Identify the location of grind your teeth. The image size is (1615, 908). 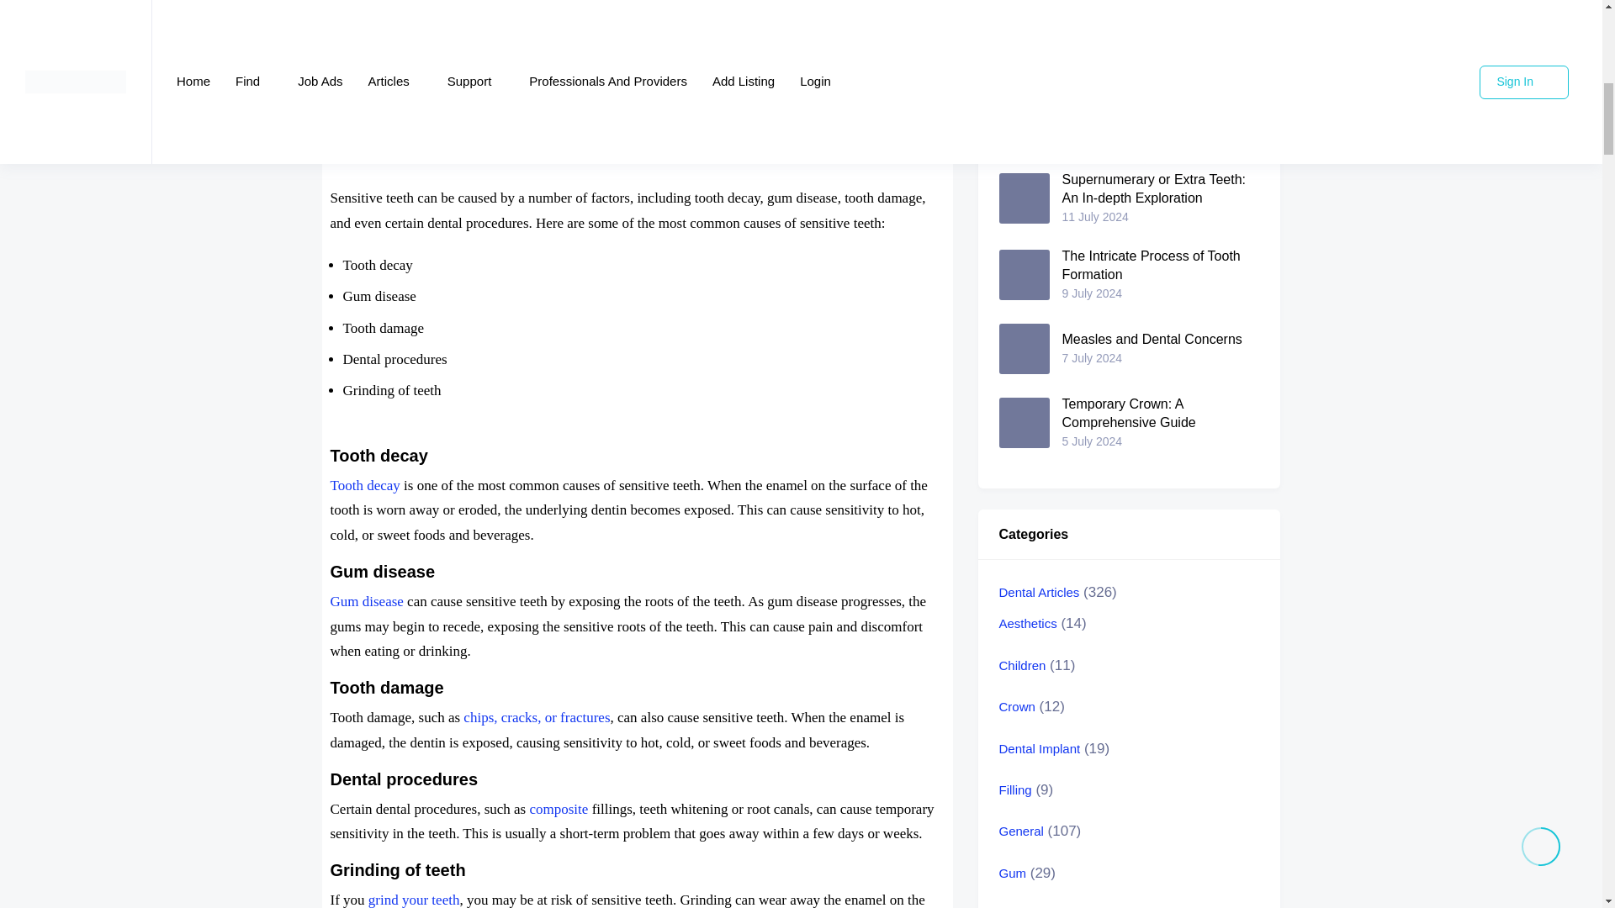
(414, 900).